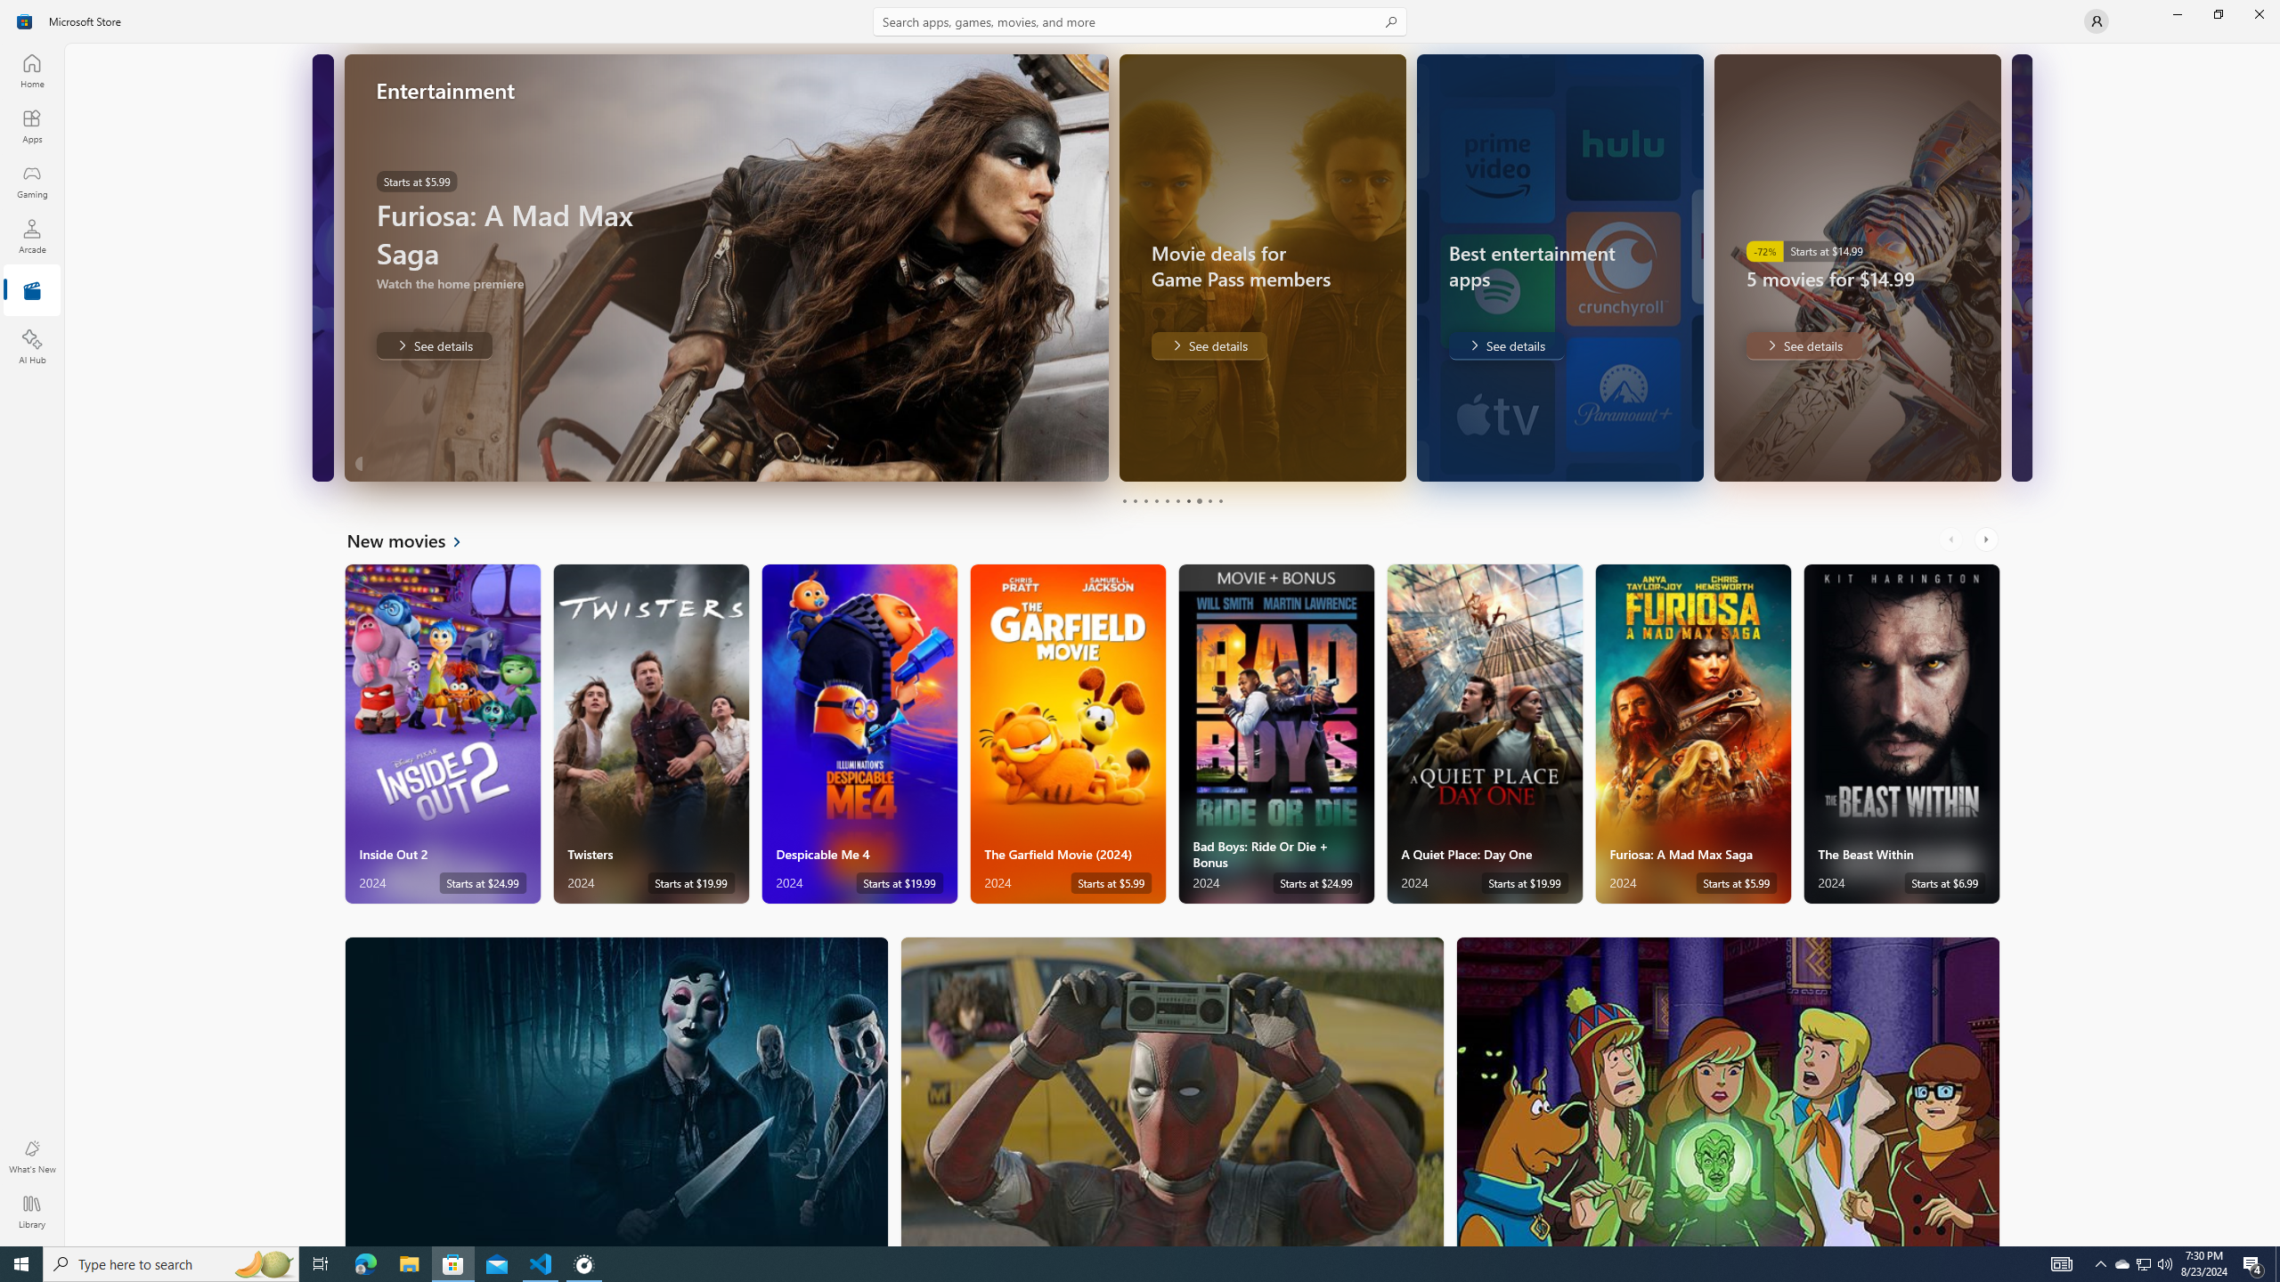 This screenshot has width=2280, height=1282. Describe the element at coordinates (32, 346) in the screenshot. I see `AI Hub` at that location.